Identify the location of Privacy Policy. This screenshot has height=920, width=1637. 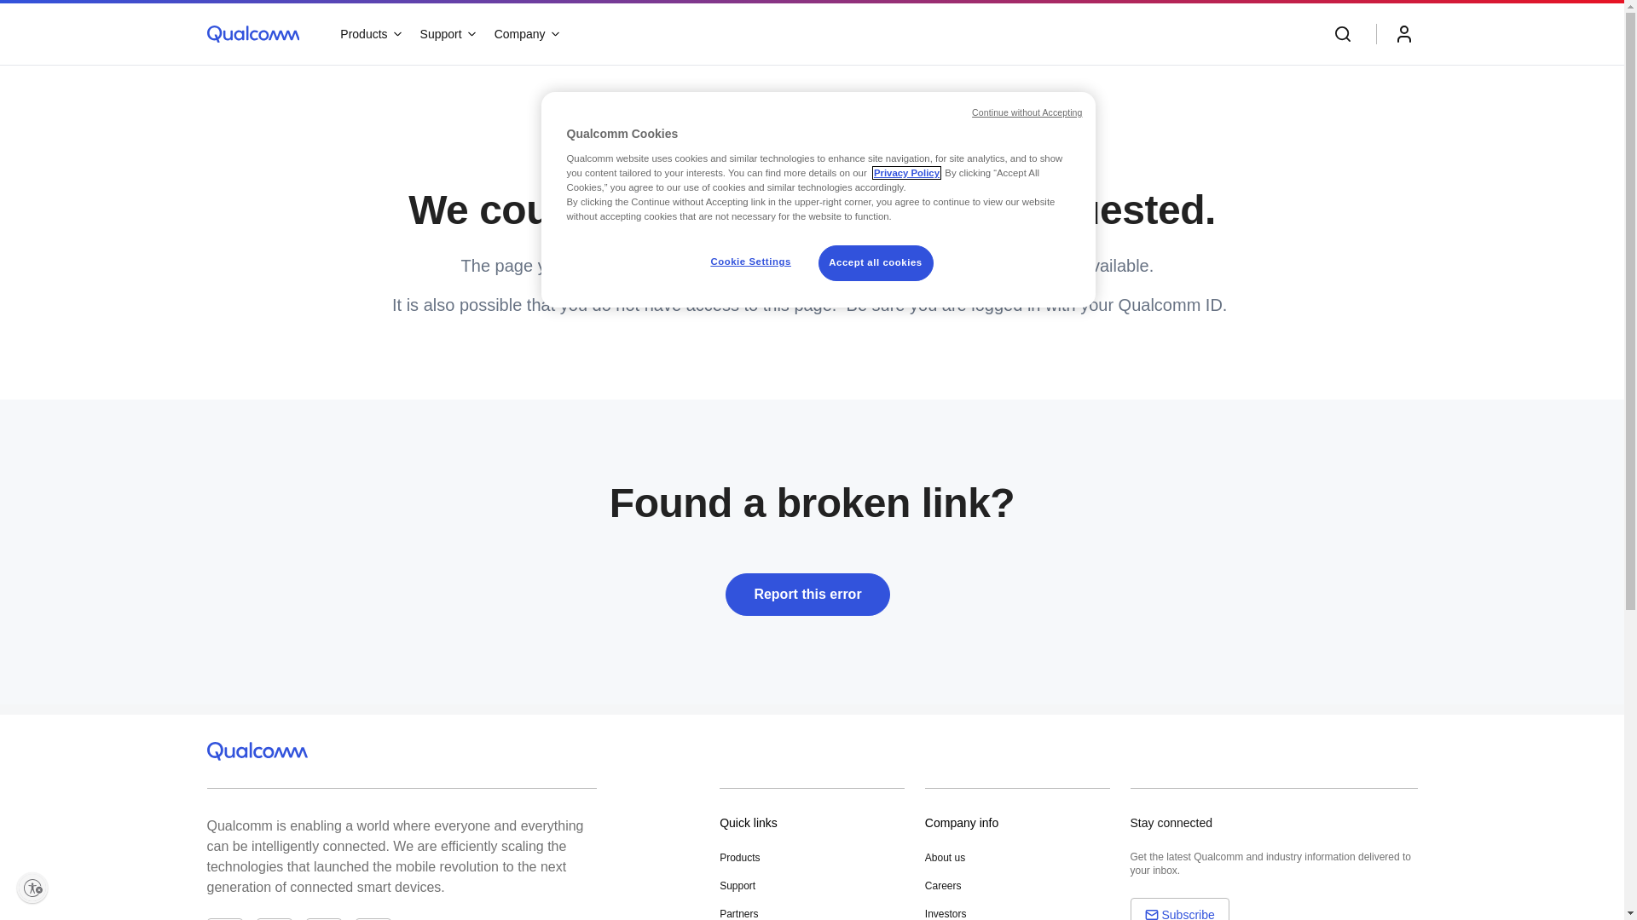
(907, 173).